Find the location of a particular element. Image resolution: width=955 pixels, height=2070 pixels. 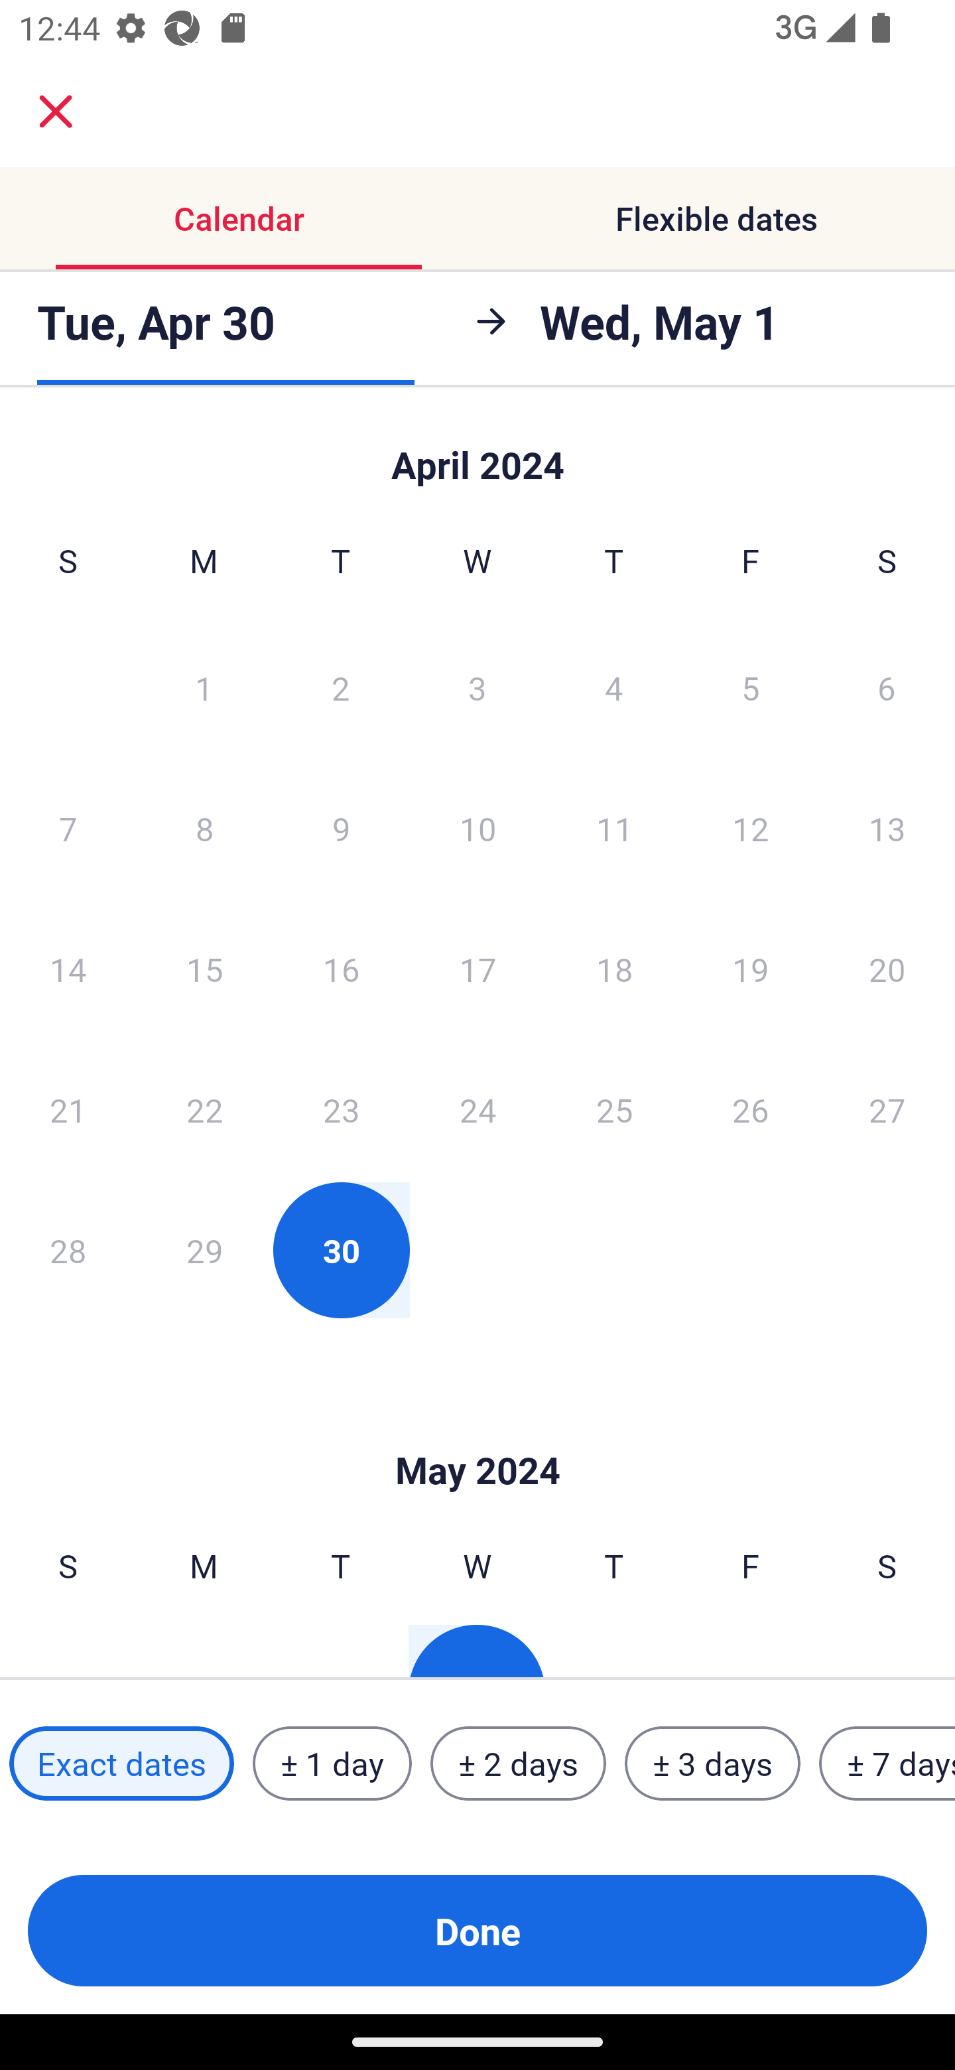

± 2 days is located at coordinates (519, 1763).